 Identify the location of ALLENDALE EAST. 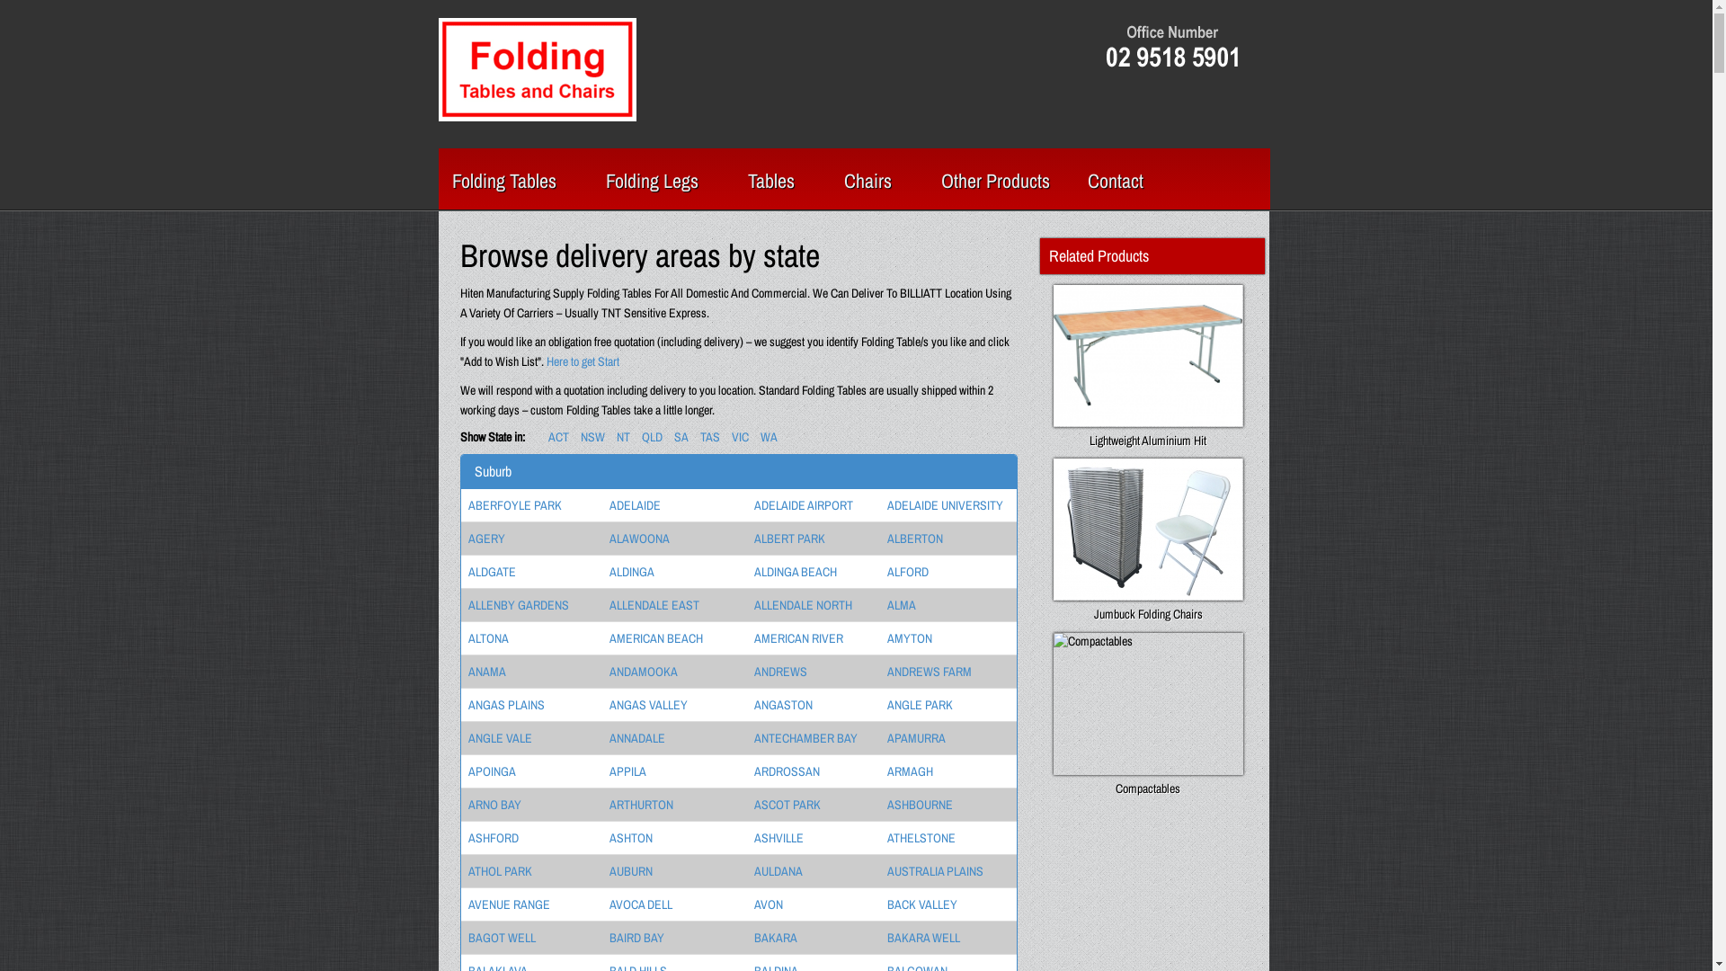
(654, 605).